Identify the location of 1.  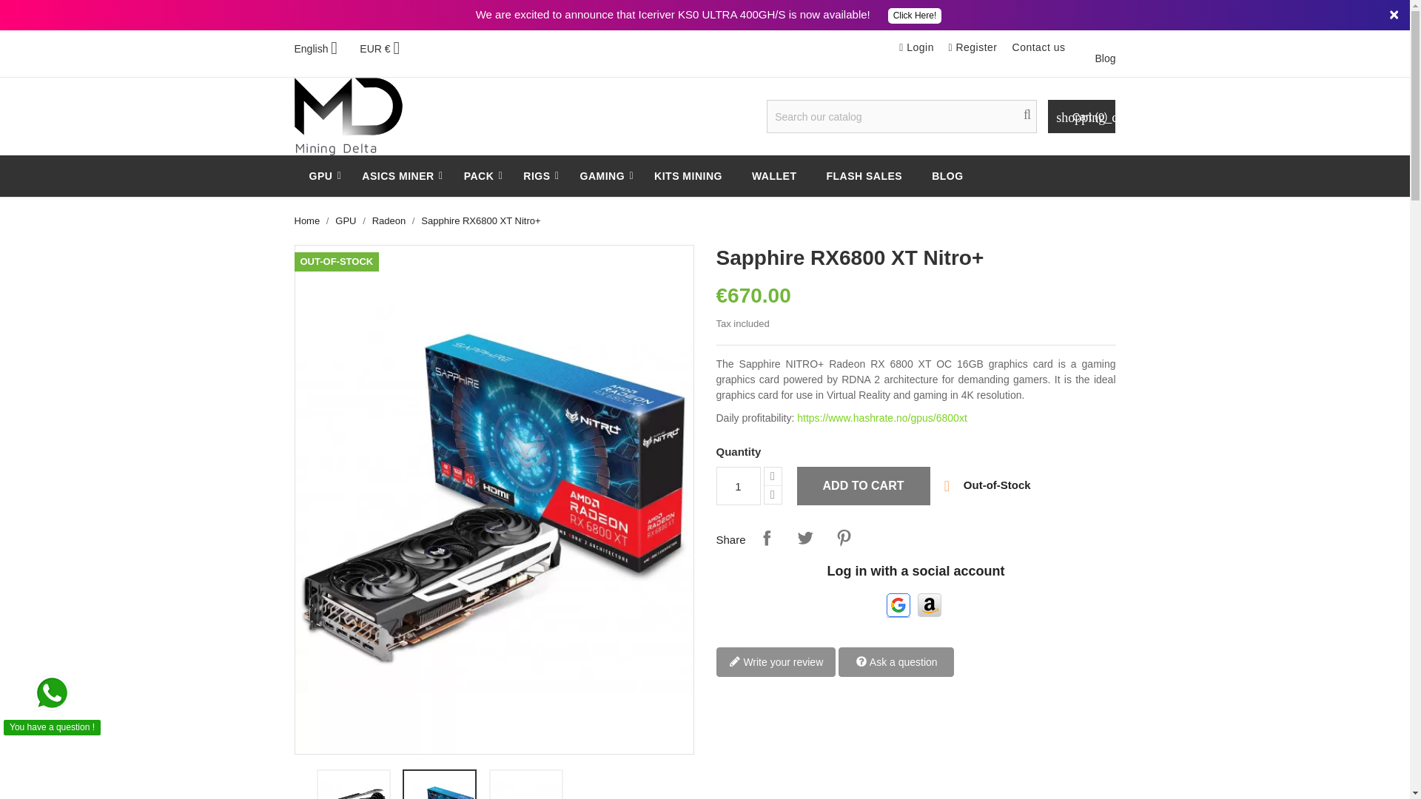
(738, 485).